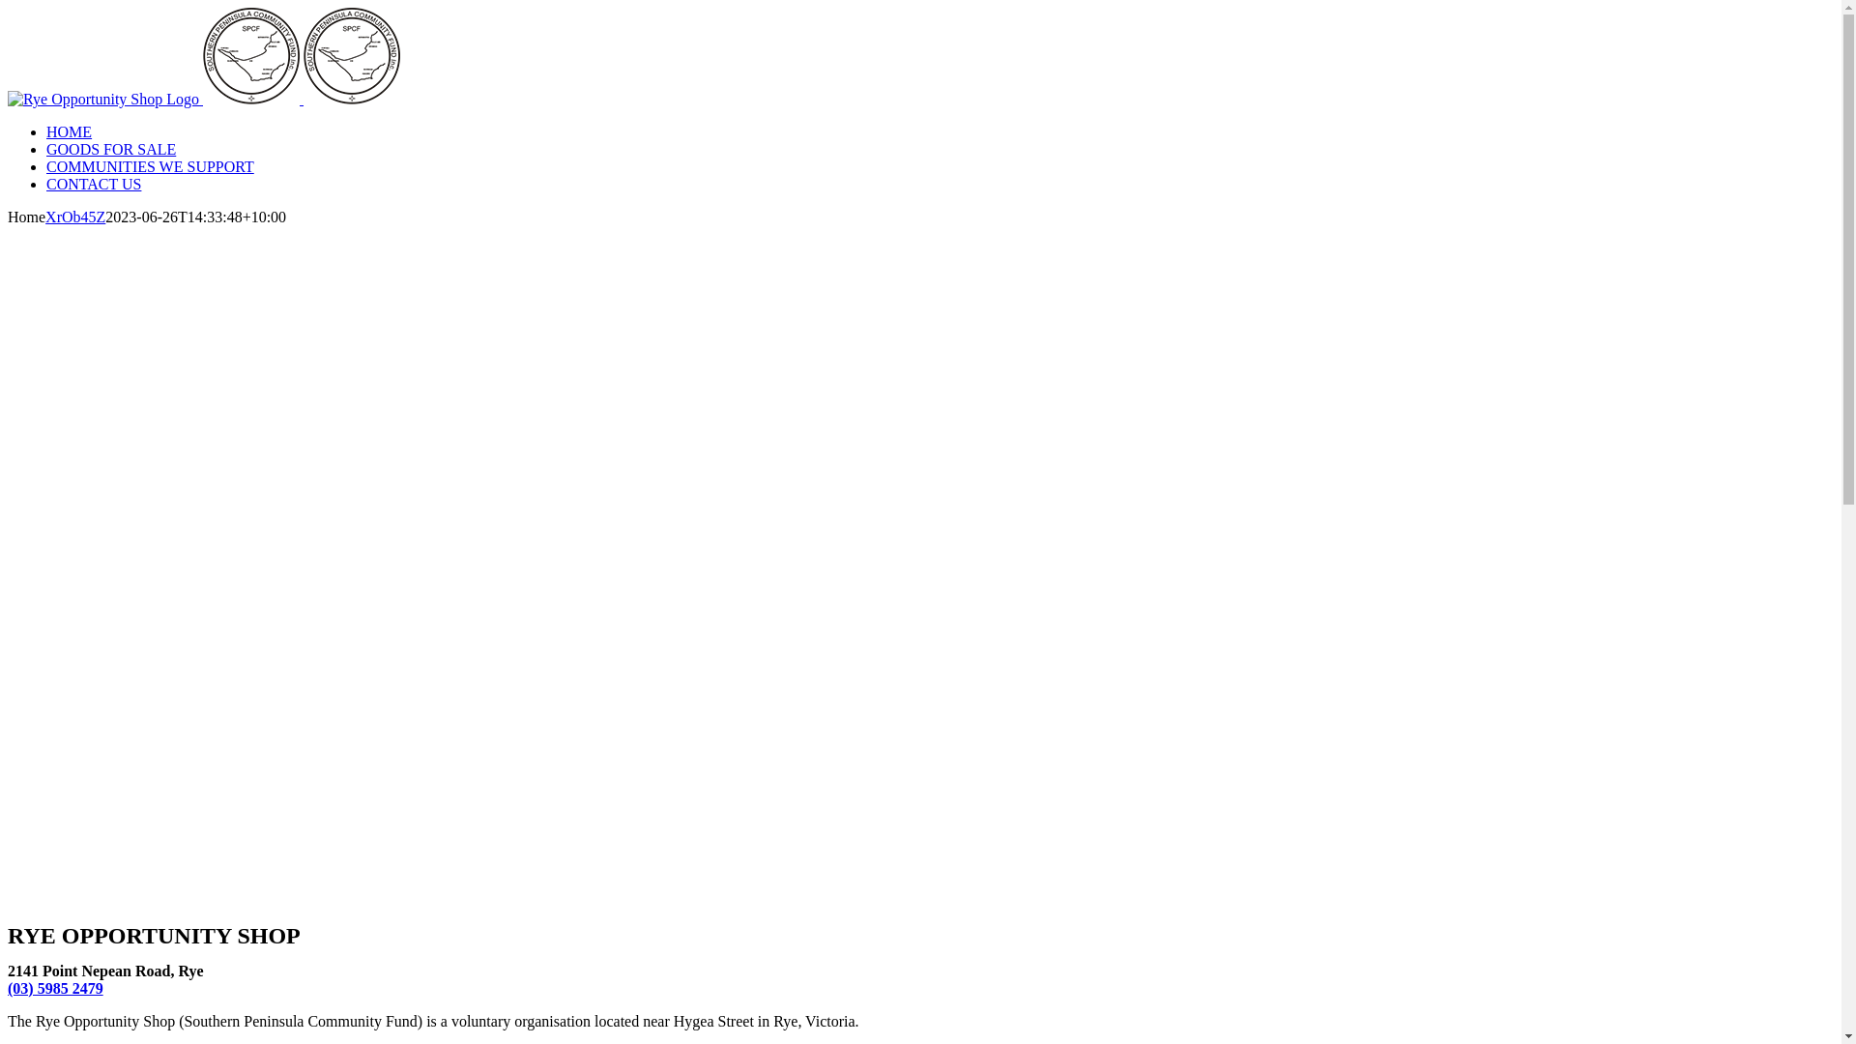 This screenshot has width=1856, height=1044. Describe the element at coordinates (8, 8) in the screenshot. I see `Skip to content` at that location.